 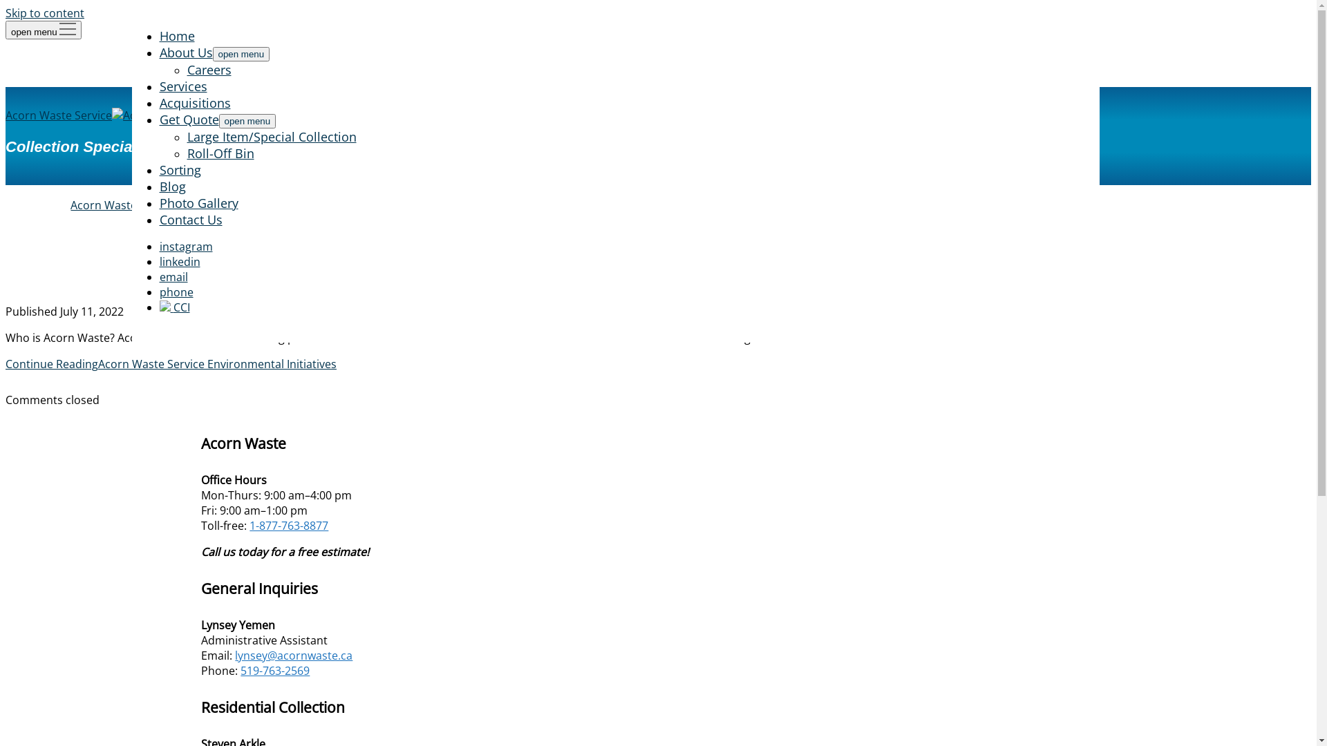 What do you see at coordinates (289, 526) in the screenshot?
I see `1-877-763-8877` at bounding box center [289, 526].